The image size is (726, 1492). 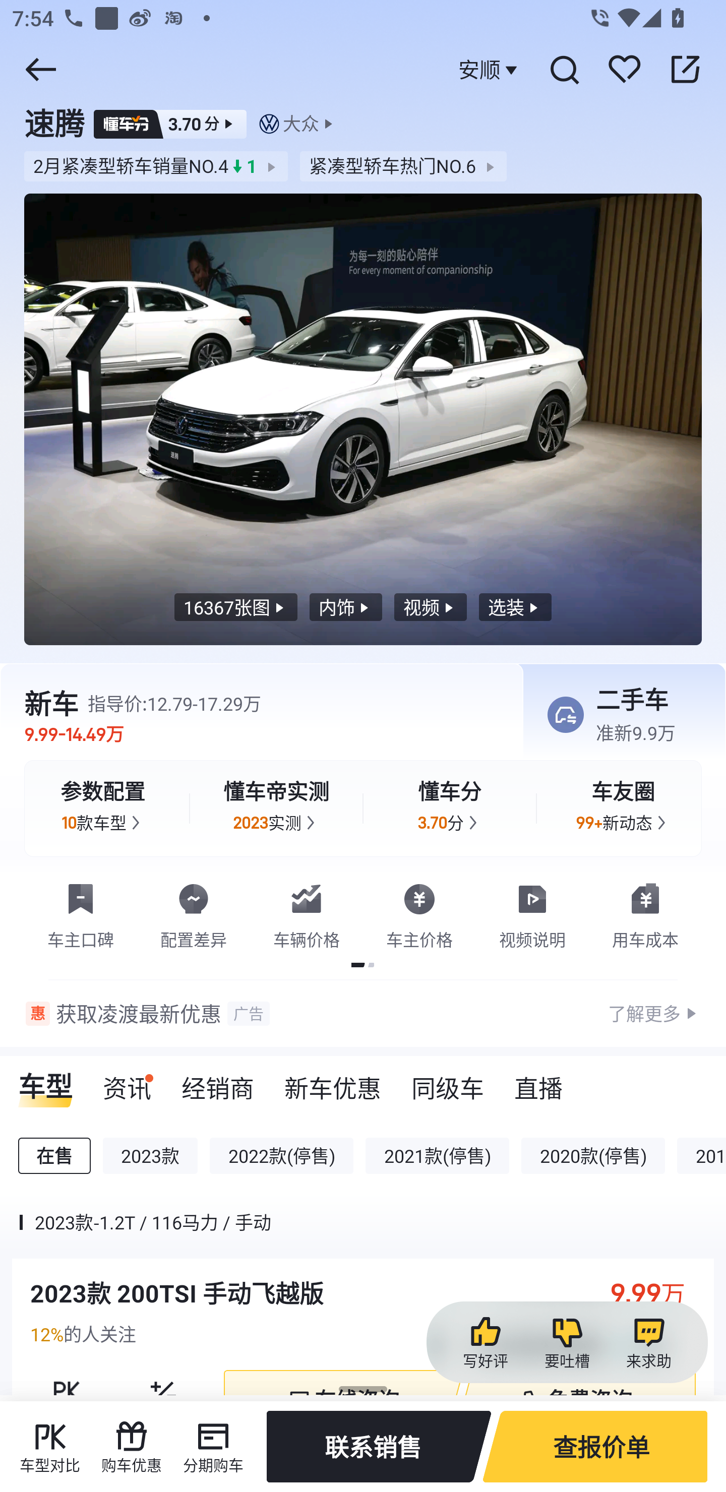 What do you see at coordinates (419, 912) in the screenshot?
I see `车主价格` at bounding box center [419, 912].